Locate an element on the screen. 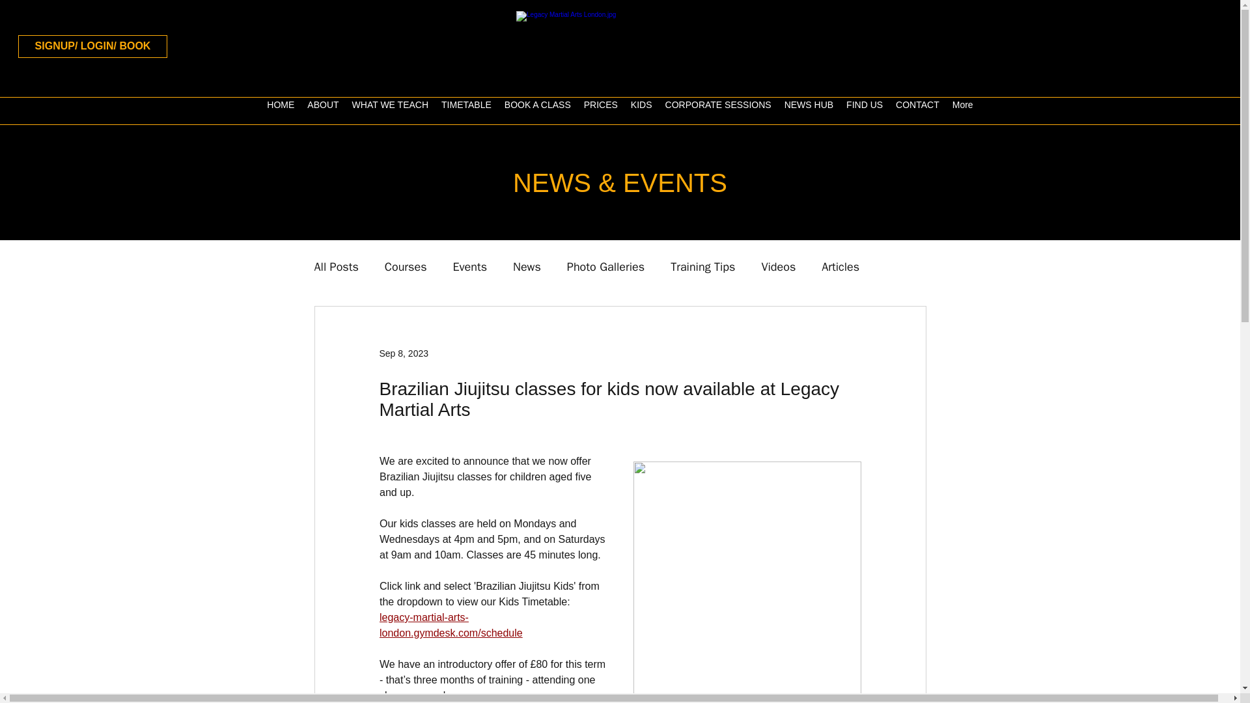  NEWS HUB is located at coordinates (809, 111).